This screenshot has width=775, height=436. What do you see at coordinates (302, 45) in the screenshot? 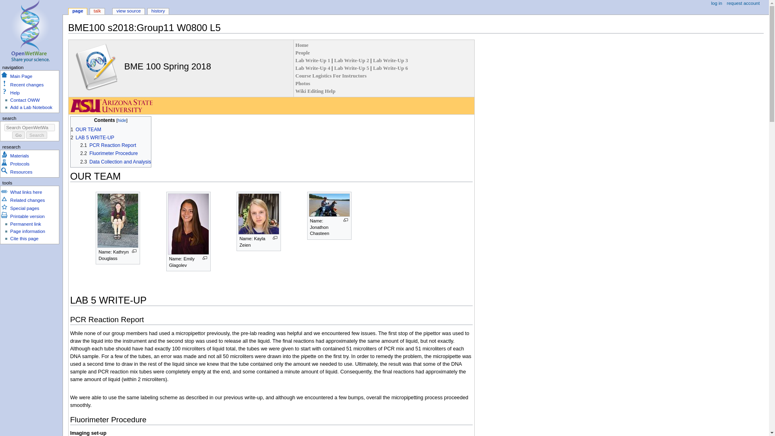
I see `BME100 s2018` at bounding box center [302, 45].